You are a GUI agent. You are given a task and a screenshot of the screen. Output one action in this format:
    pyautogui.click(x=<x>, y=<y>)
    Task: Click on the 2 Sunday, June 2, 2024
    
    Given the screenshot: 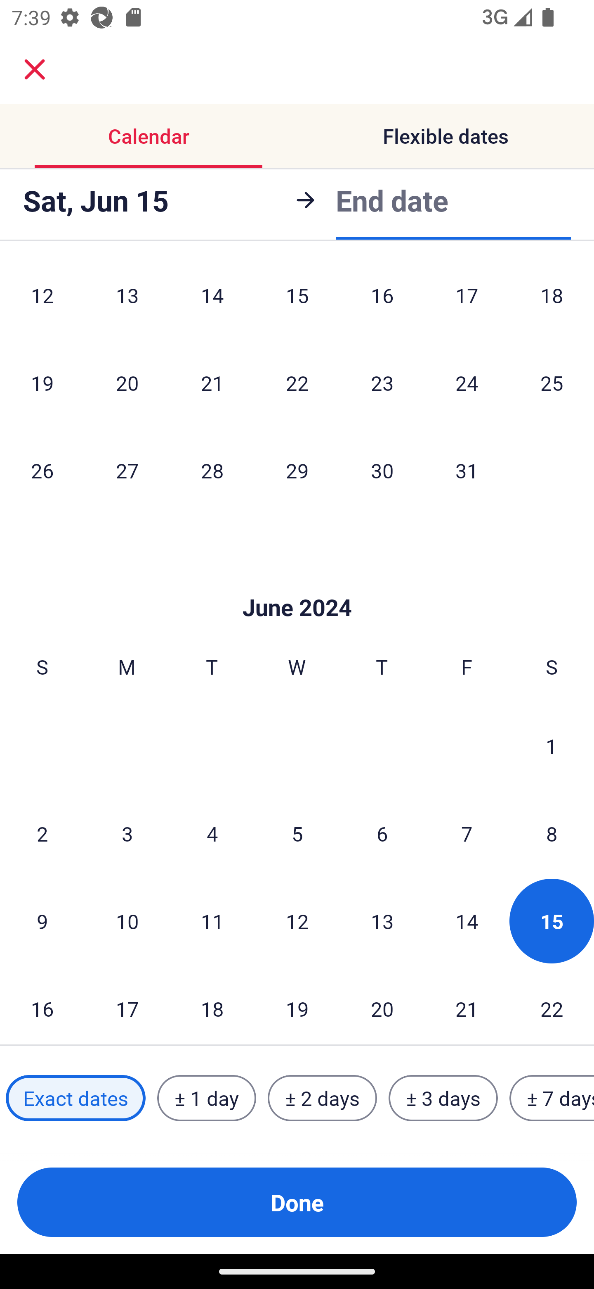 What is the action you would take?
    pyautogui.click(x=42, y=833)
    